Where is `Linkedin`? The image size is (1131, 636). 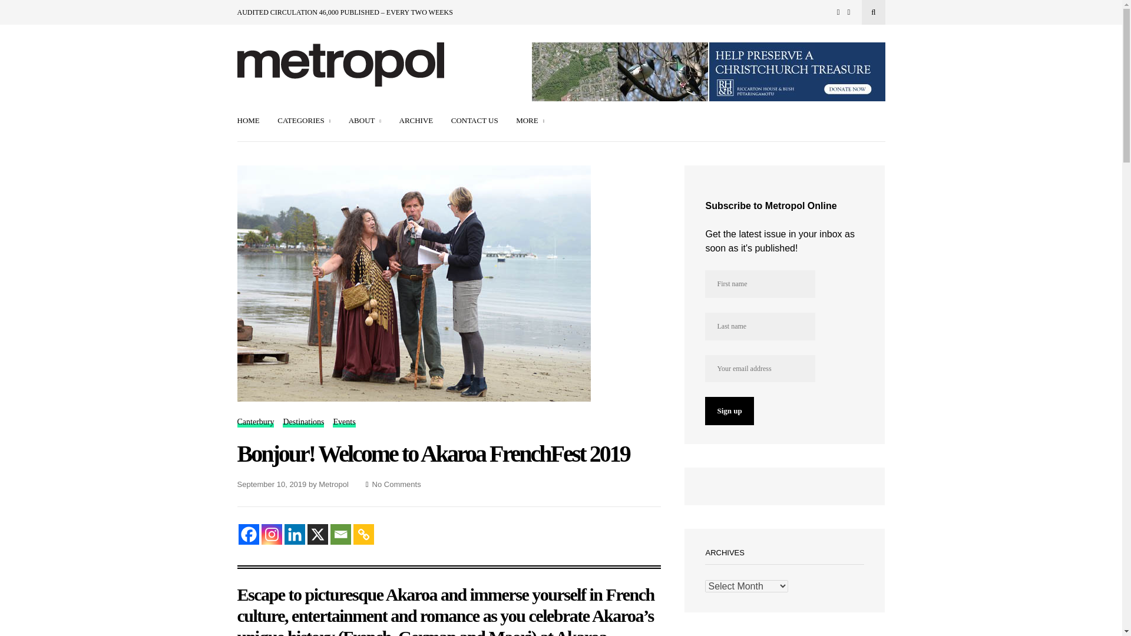 Linkedin is located at coordinates (293, 534).